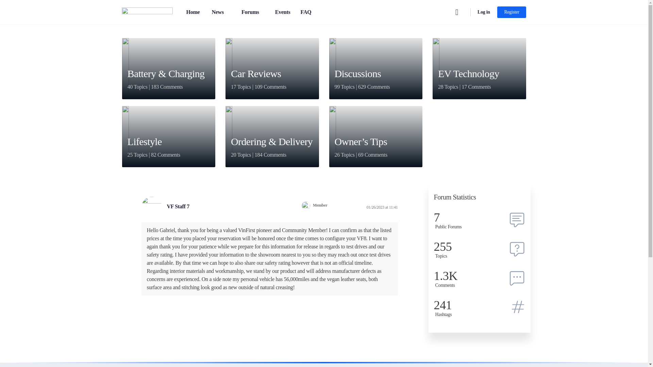 Image resolution: width=653 pixels, height=367 pixels. I want to click on Member, so click(306, 205).